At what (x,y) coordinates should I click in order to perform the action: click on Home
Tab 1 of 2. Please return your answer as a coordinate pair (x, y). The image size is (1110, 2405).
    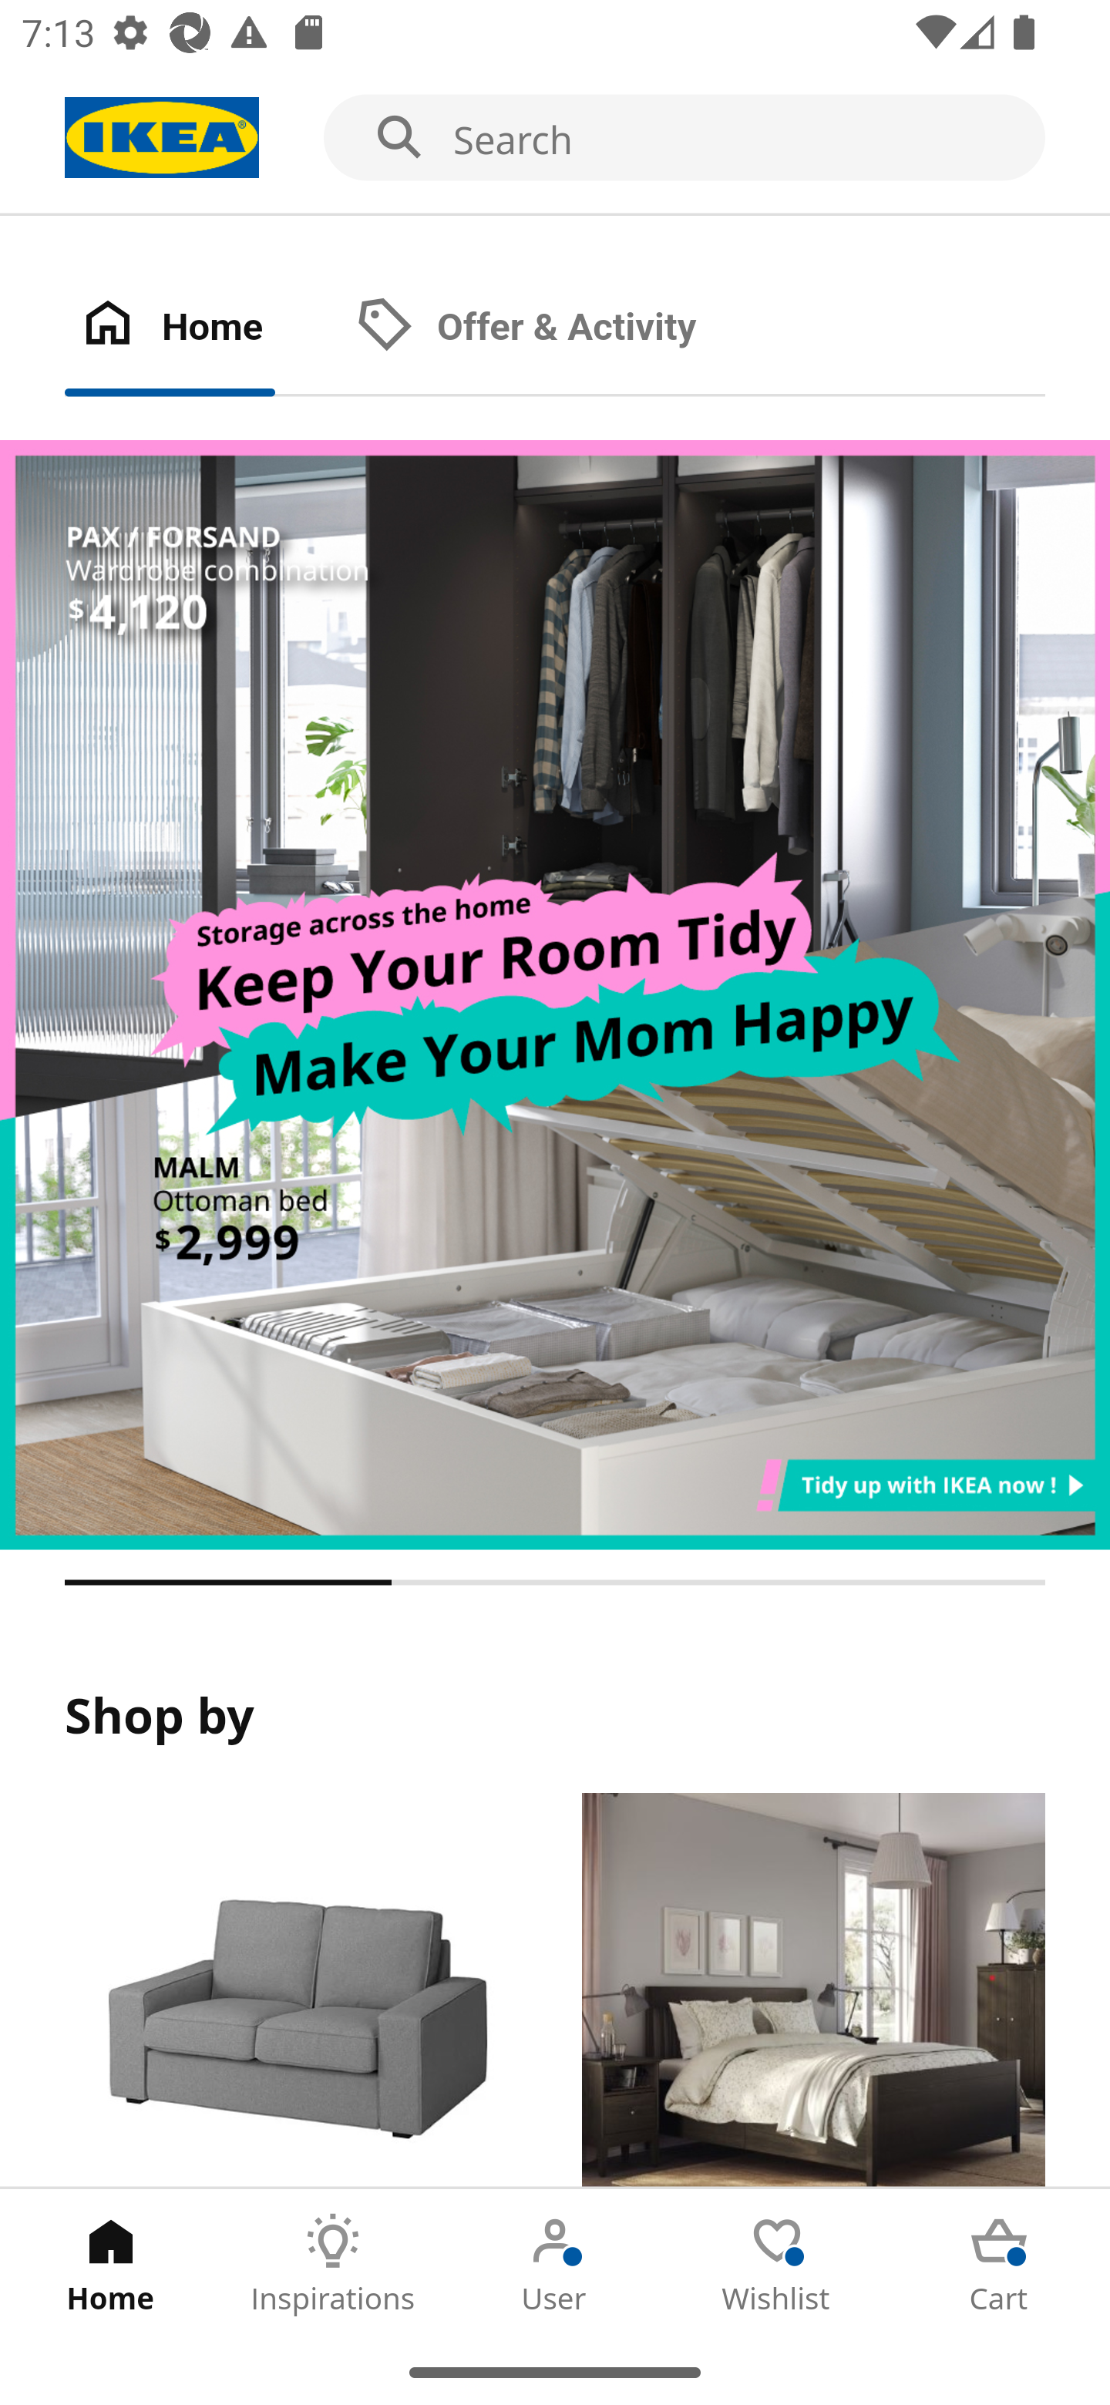
    Looking at the image, I should click on (202, 328).